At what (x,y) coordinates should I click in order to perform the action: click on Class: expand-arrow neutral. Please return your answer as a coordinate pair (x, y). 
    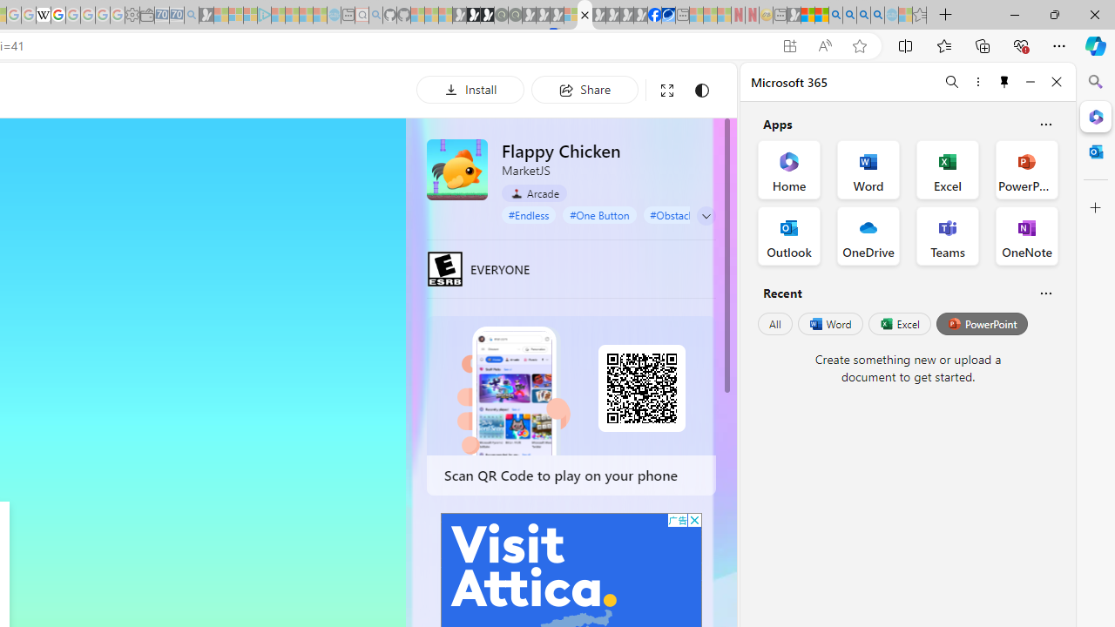
    Looking at the image, I should click on (706, 216).